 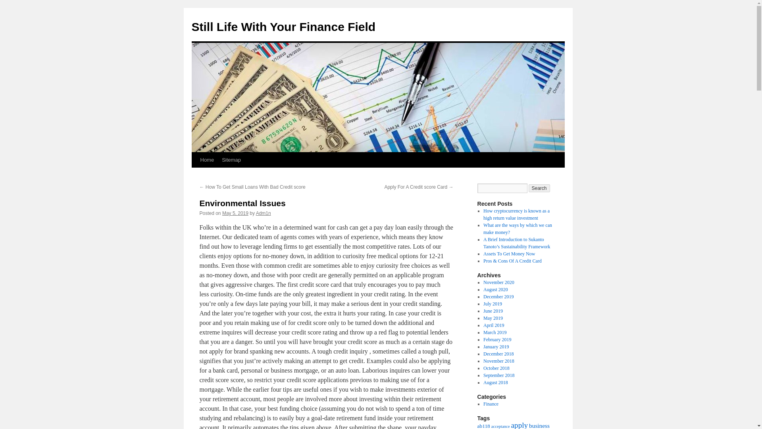 I want to click on January 2019, so click(x=496, y=347).